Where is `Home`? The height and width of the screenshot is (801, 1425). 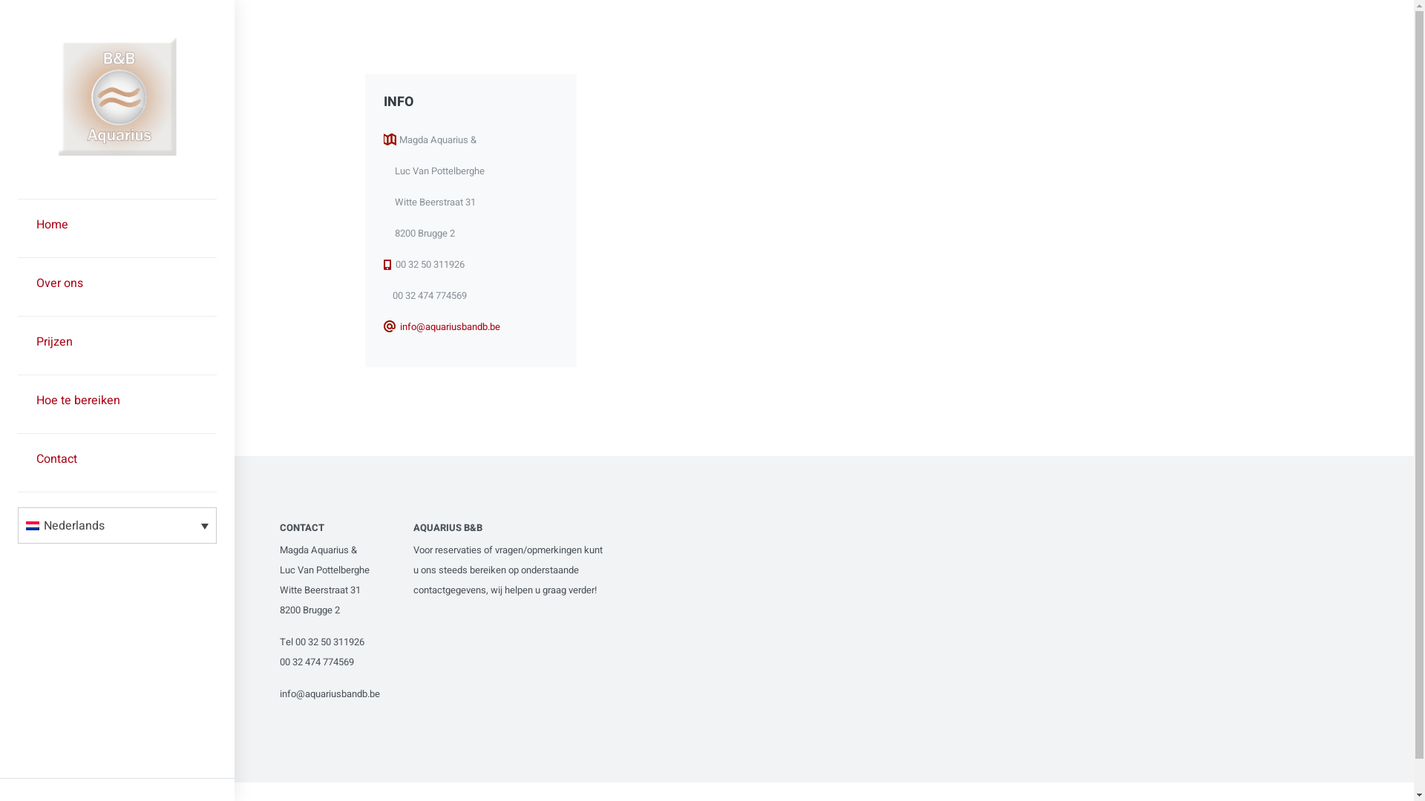 Home is located at coordinates (117, 228).